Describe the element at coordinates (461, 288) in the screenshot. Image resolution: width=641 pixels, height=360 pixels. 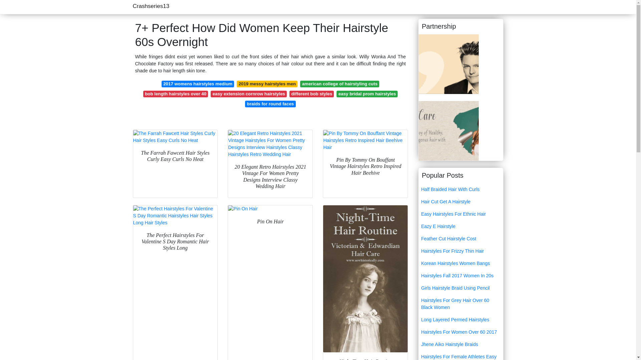
I see `Girls Hairstyle Braid Using Pencil` at that location.